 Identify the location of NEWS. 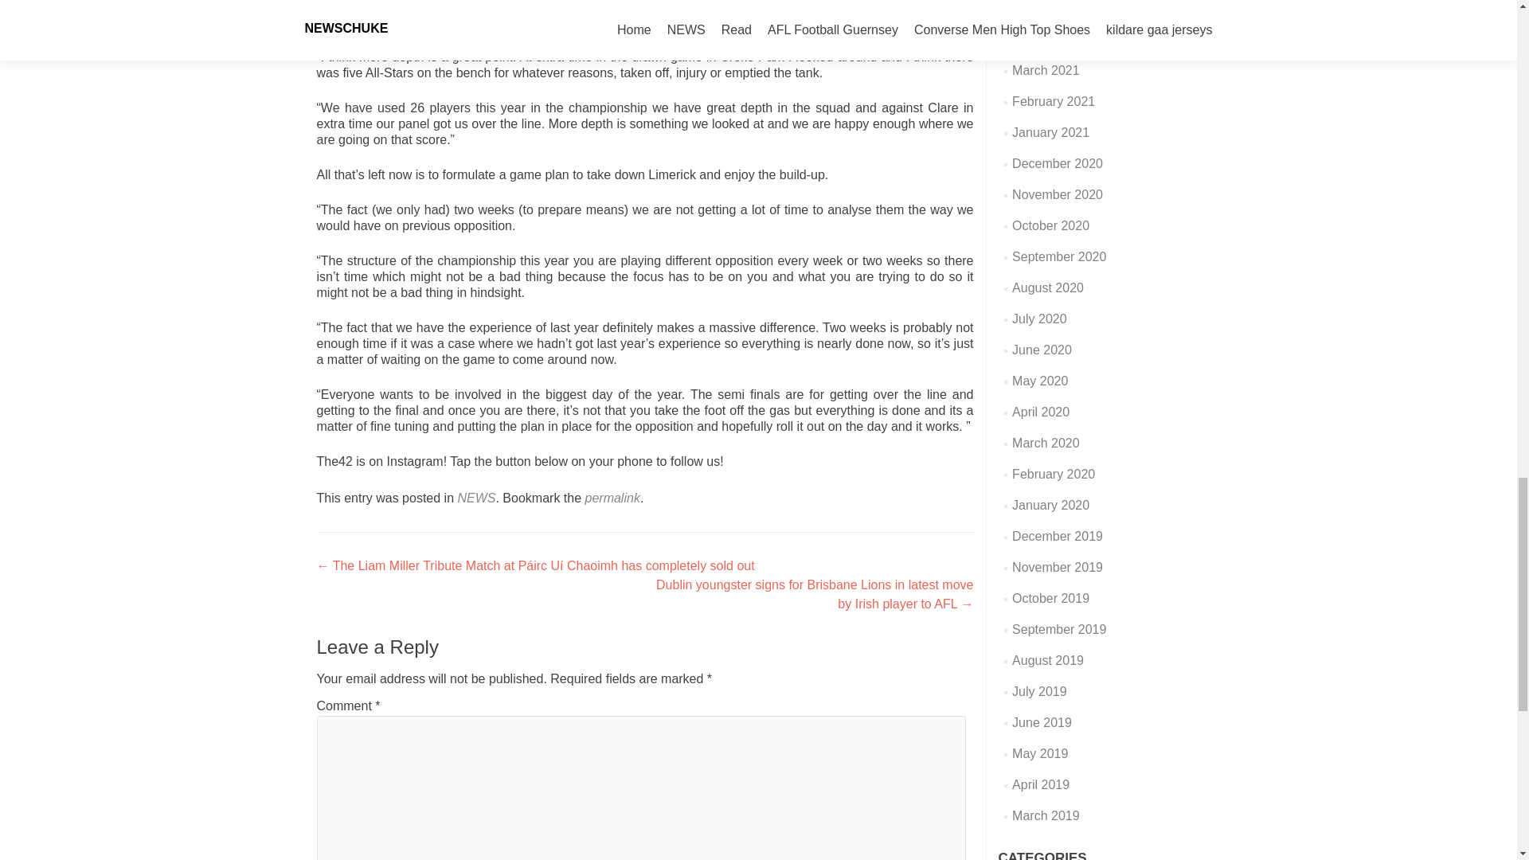
(476, 497).